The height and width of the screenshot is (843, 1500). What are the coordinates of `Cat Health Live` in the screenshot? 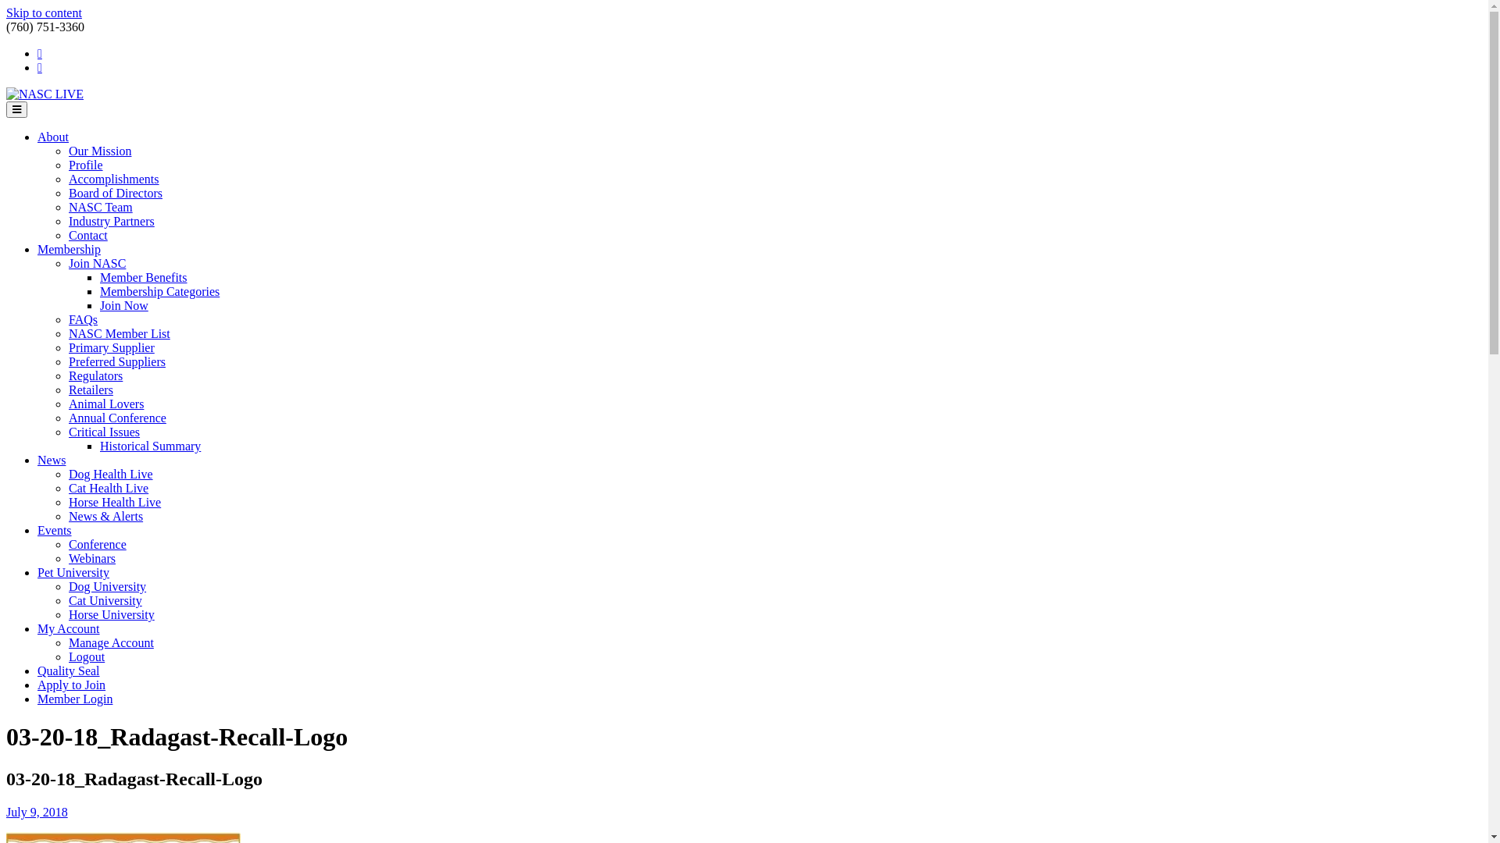 It's located at (109, 489).